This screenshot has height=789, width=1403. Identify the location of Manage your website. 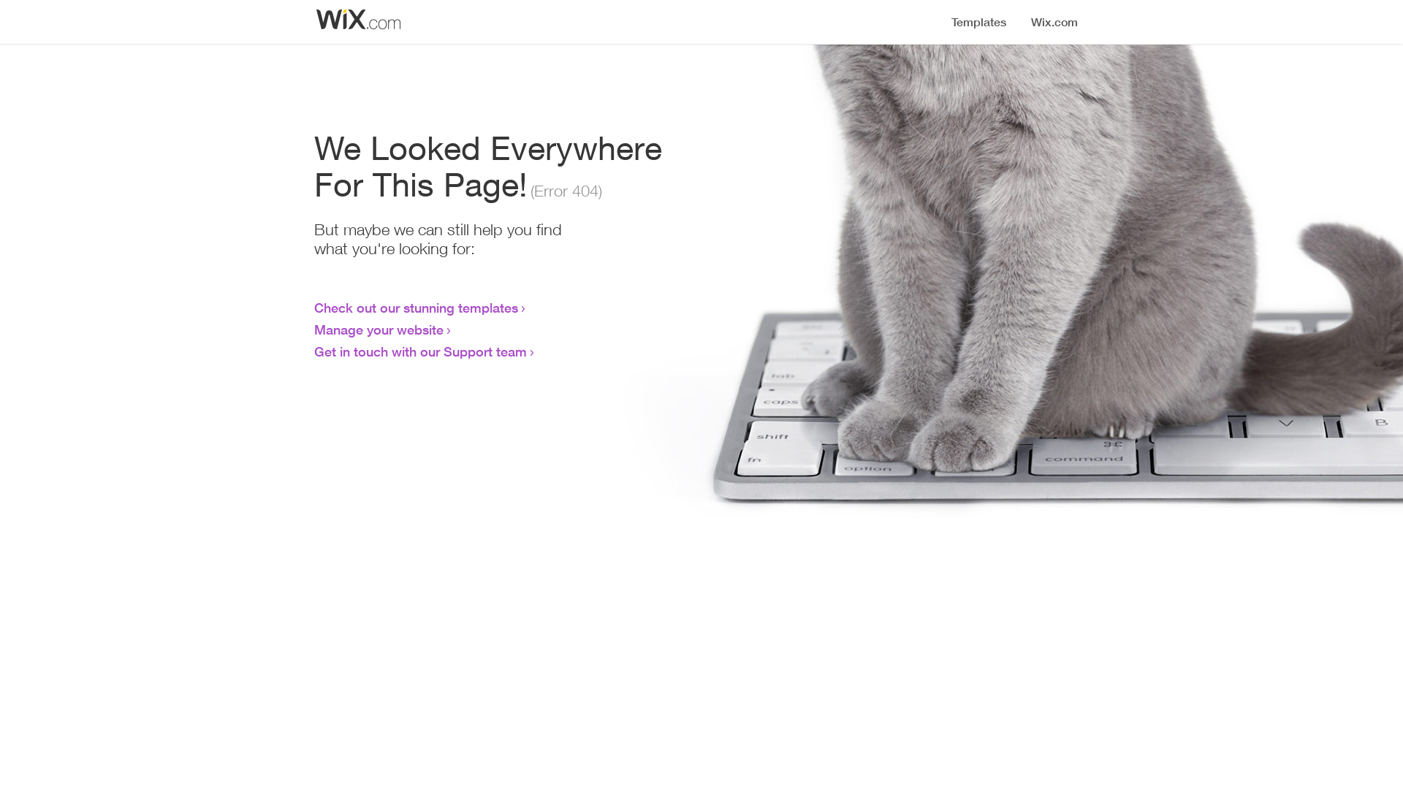
(379, 329).